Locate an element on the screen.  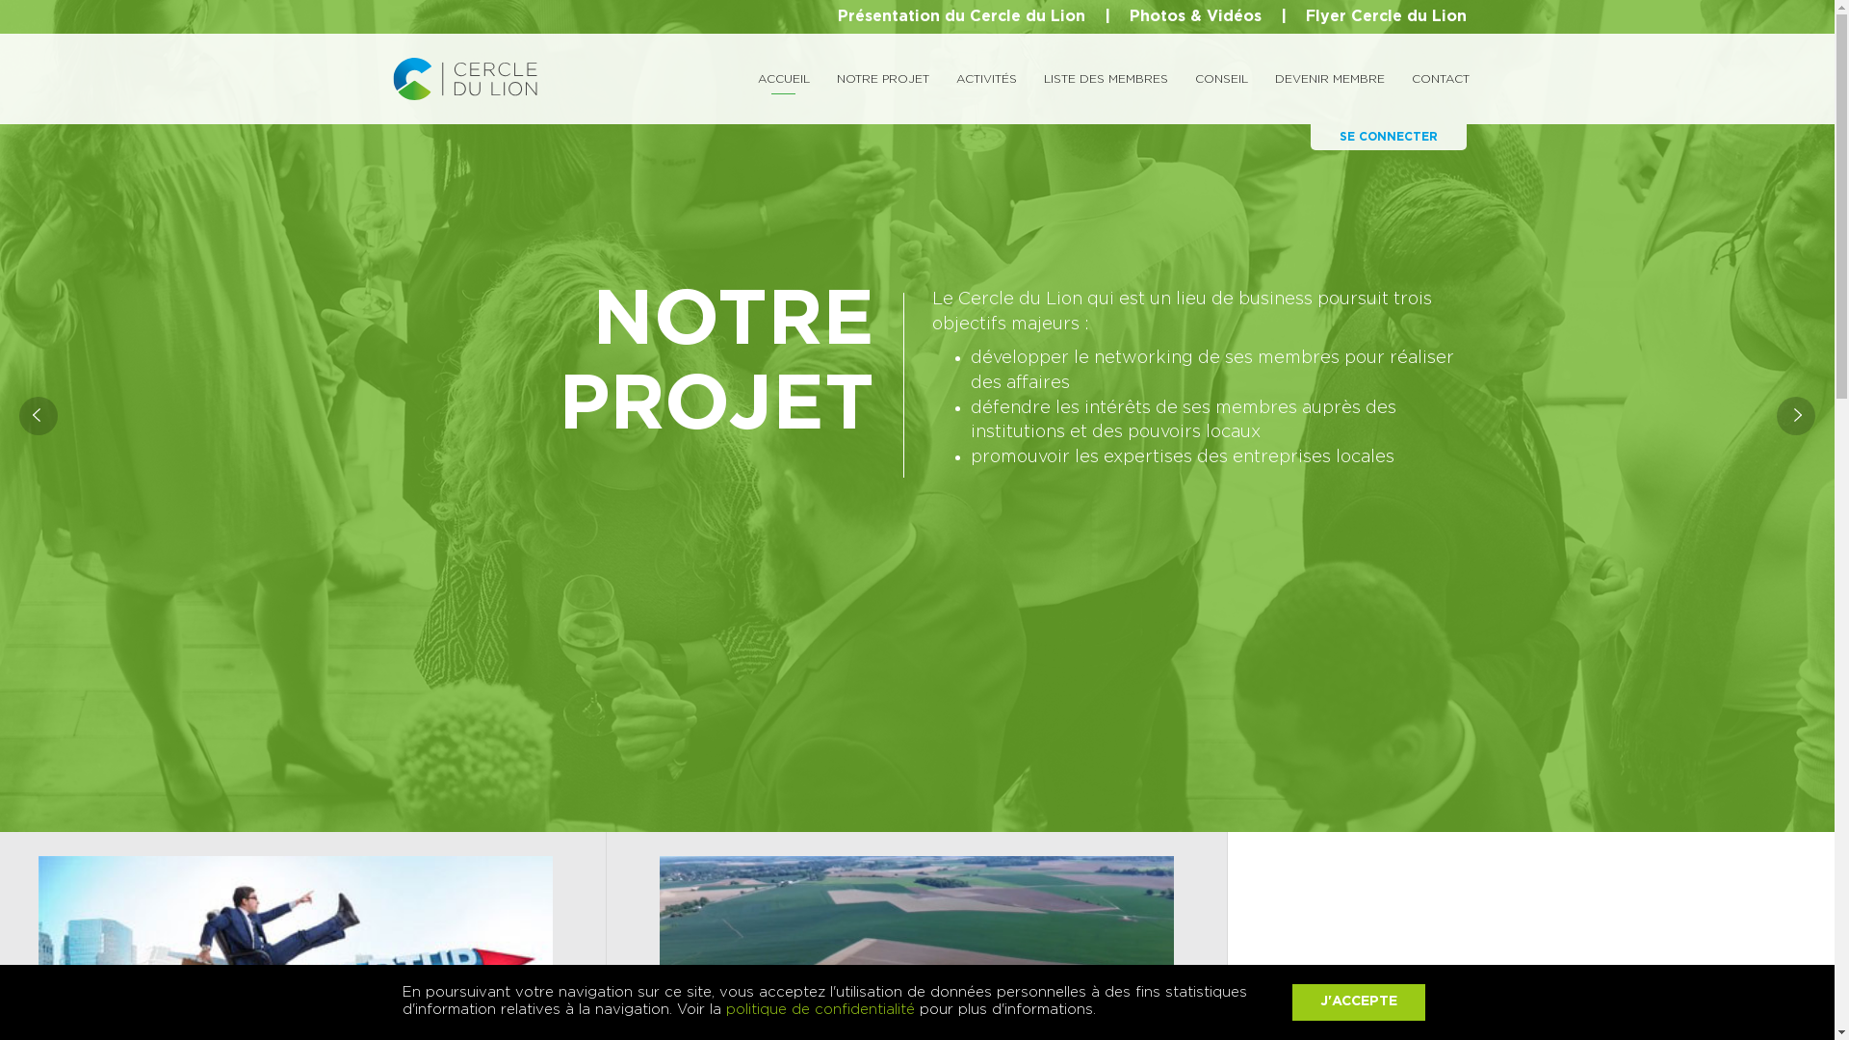
NOTRE PROJET is located at coordinates (882, 79).